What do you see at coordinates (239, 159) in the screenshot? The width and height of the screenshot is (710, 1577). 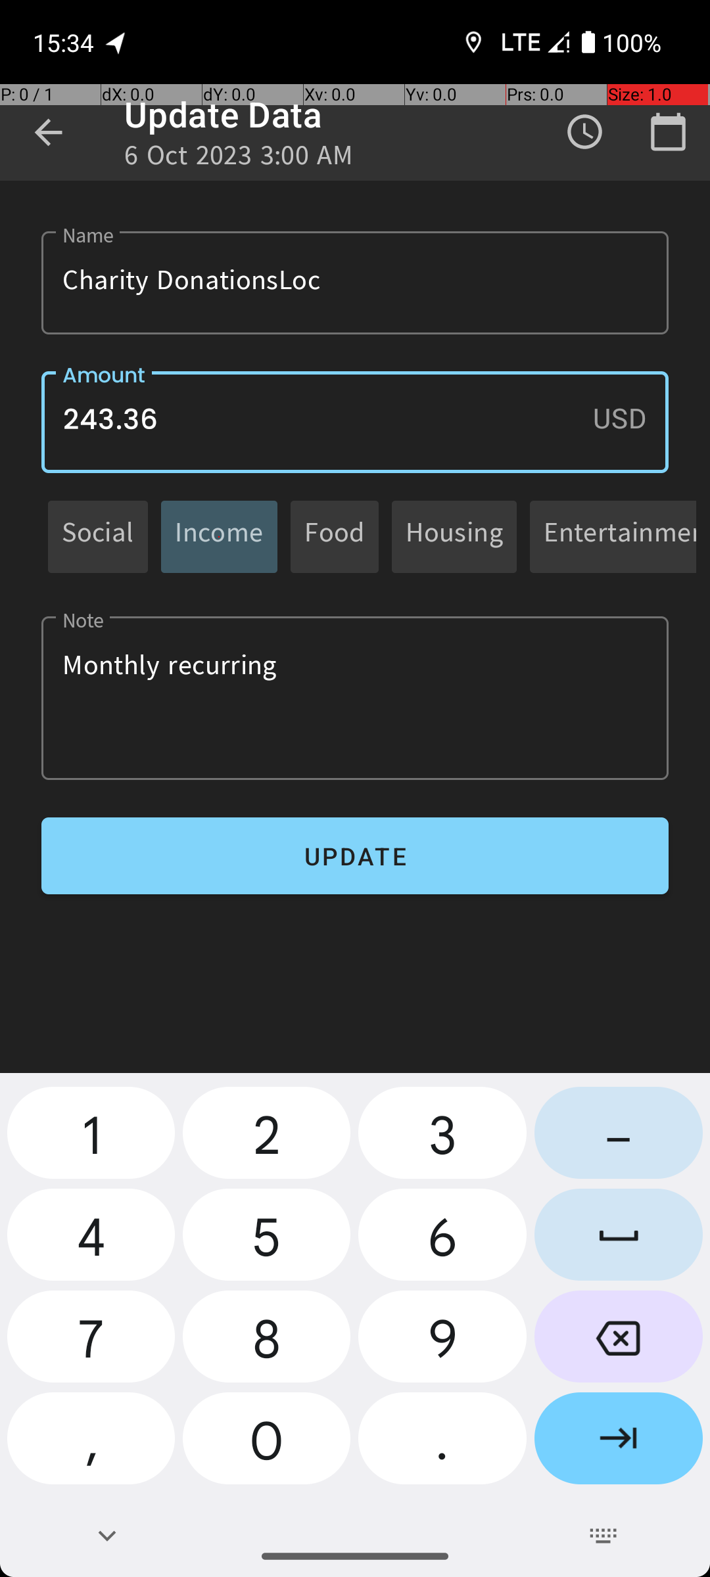 I see `6 Oct 2023 3:00 AM` at bounding box center [239, 159].